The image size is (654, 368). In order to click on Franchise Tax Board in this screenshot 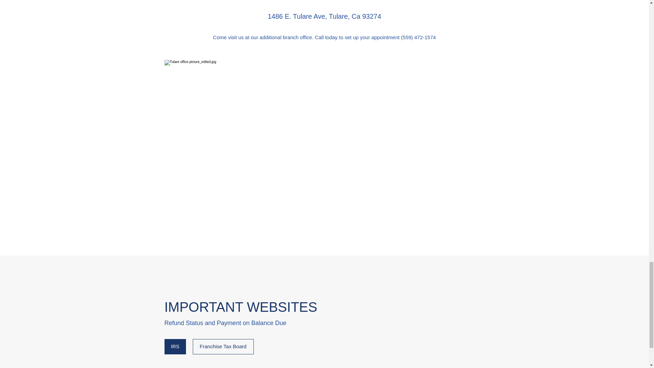, I will do `click(223, 347)`.